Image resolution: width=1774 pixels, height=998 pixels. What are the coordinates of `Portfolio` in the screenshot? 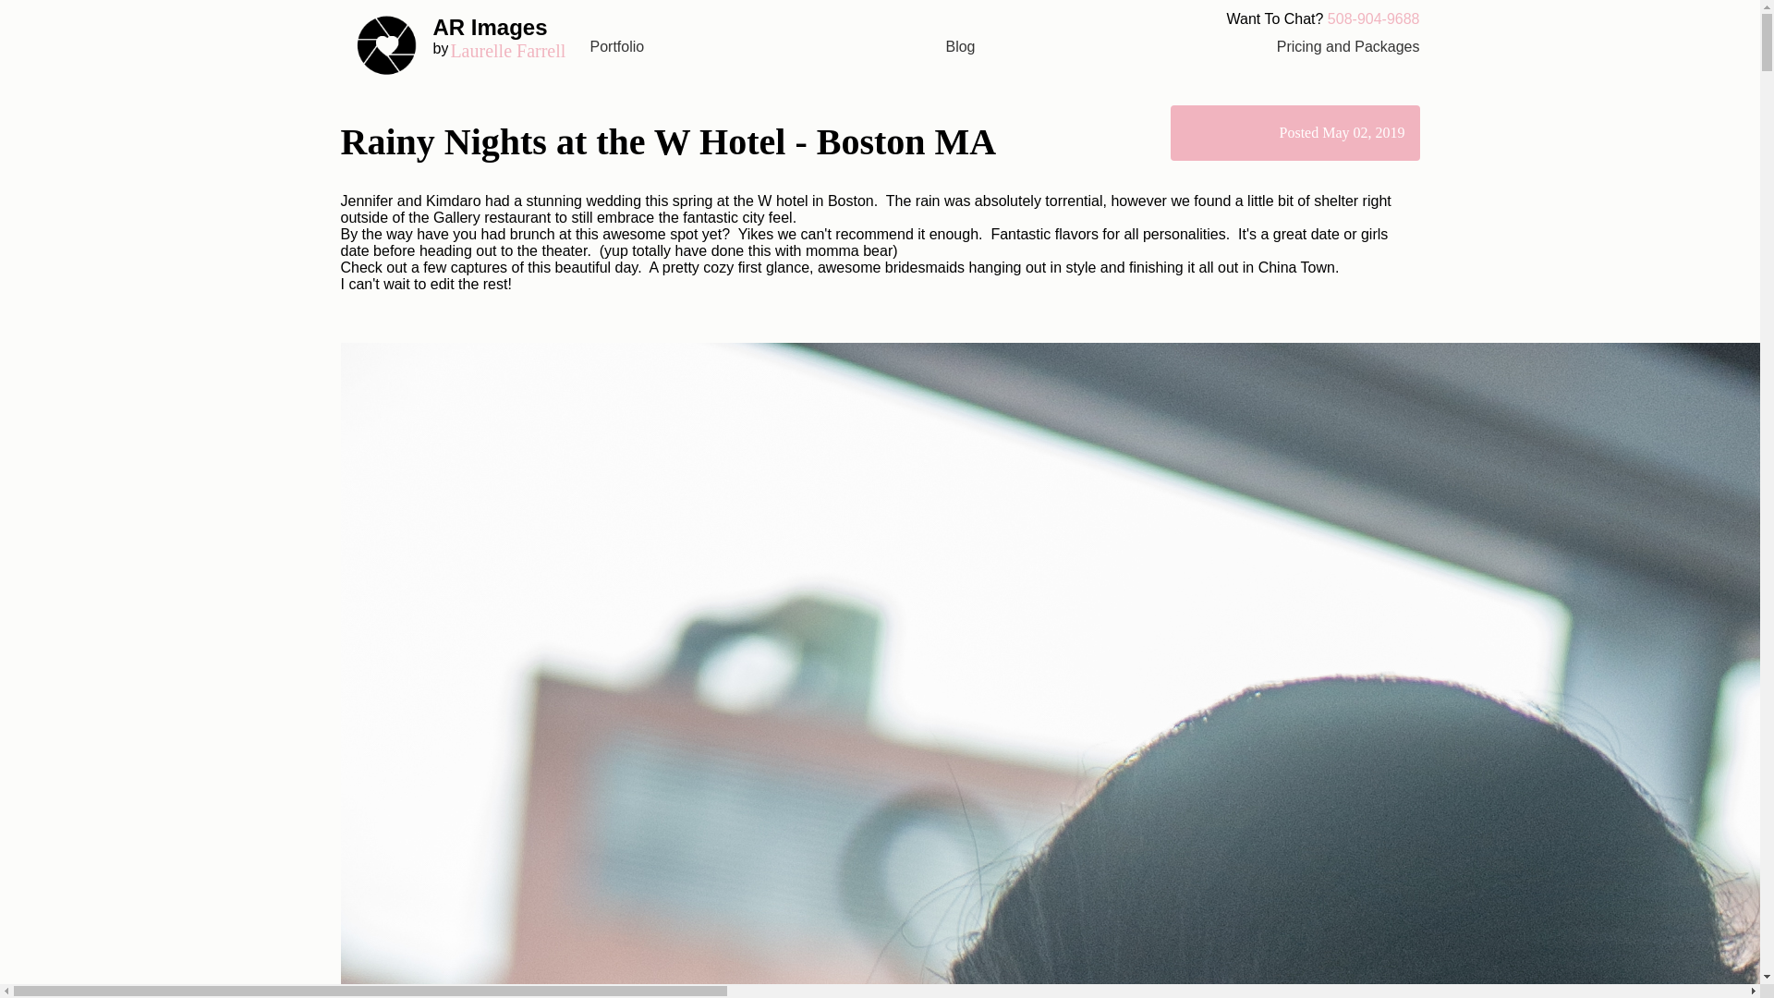 It's located at (464, 45).